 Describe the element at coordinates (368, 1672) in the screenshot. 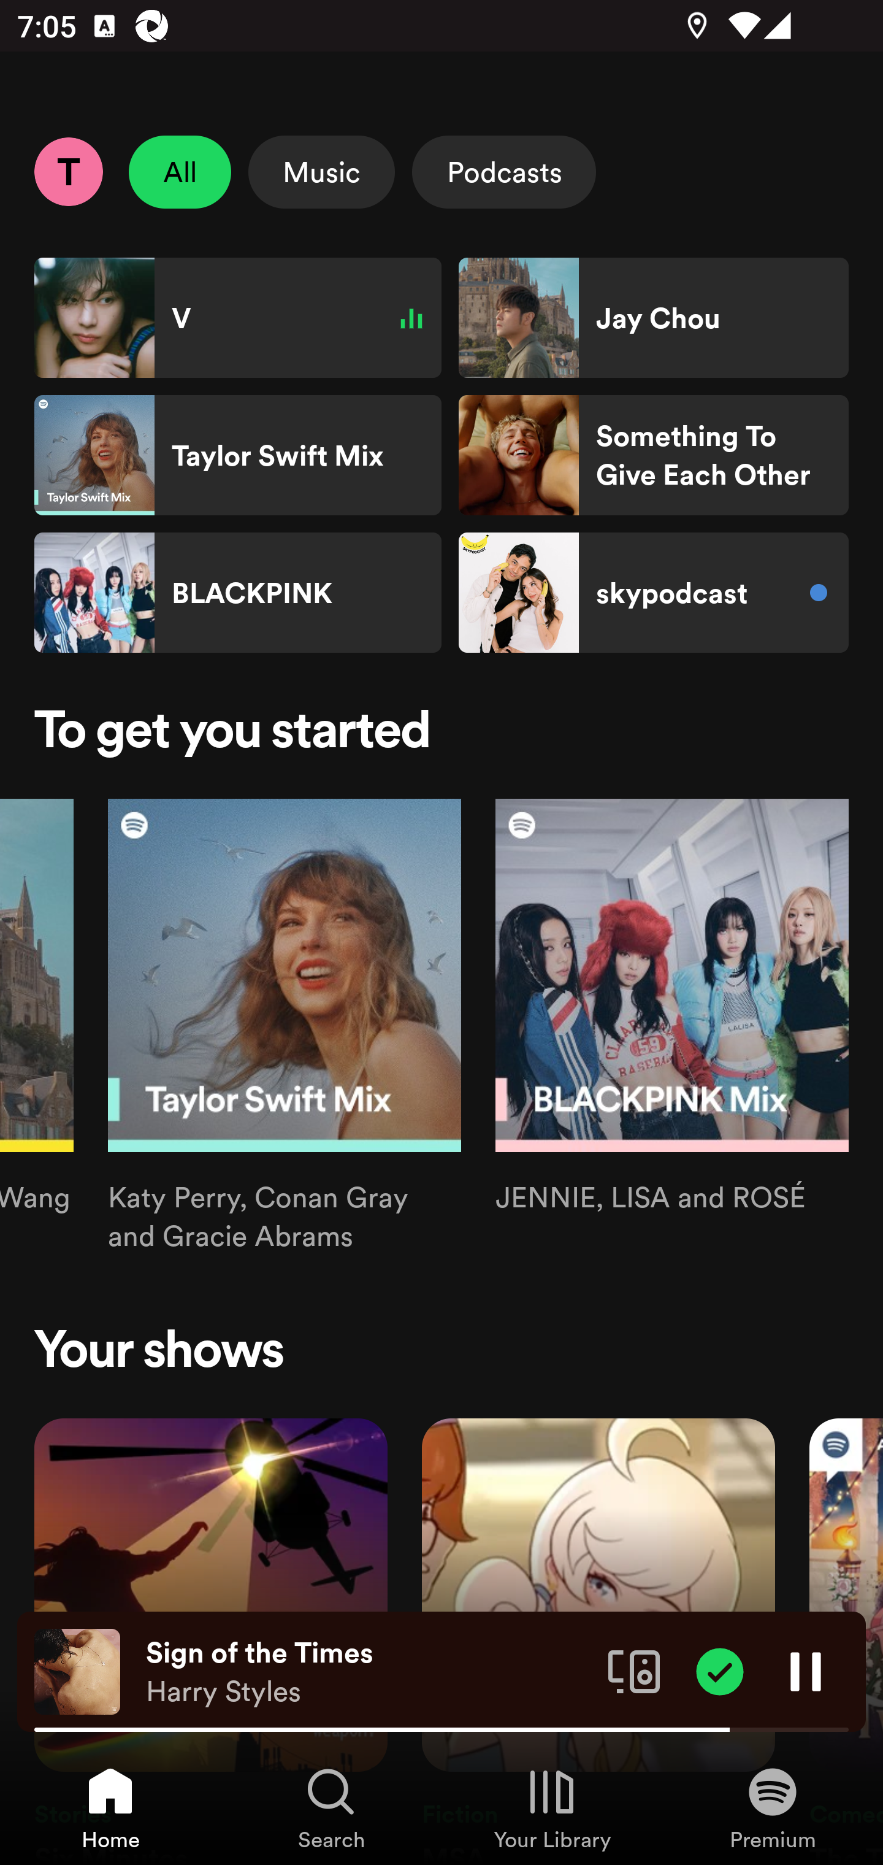

I see `Sign of the Times Harry Styles` at that location.